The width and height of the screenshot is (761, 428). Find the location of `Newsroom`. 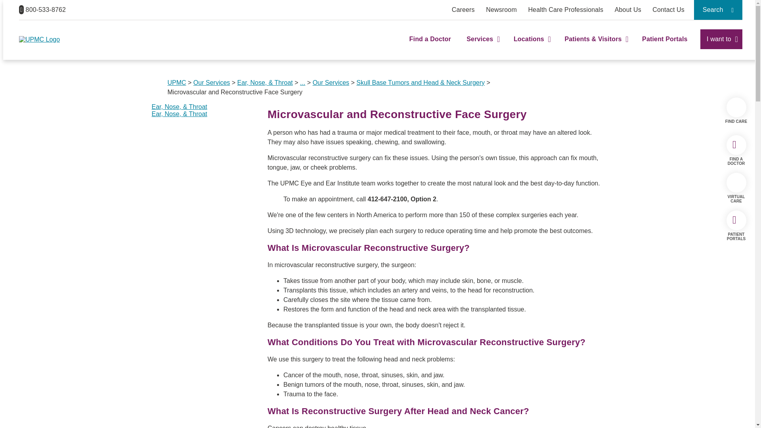

Newsroom is located at coordinates (501, 10).